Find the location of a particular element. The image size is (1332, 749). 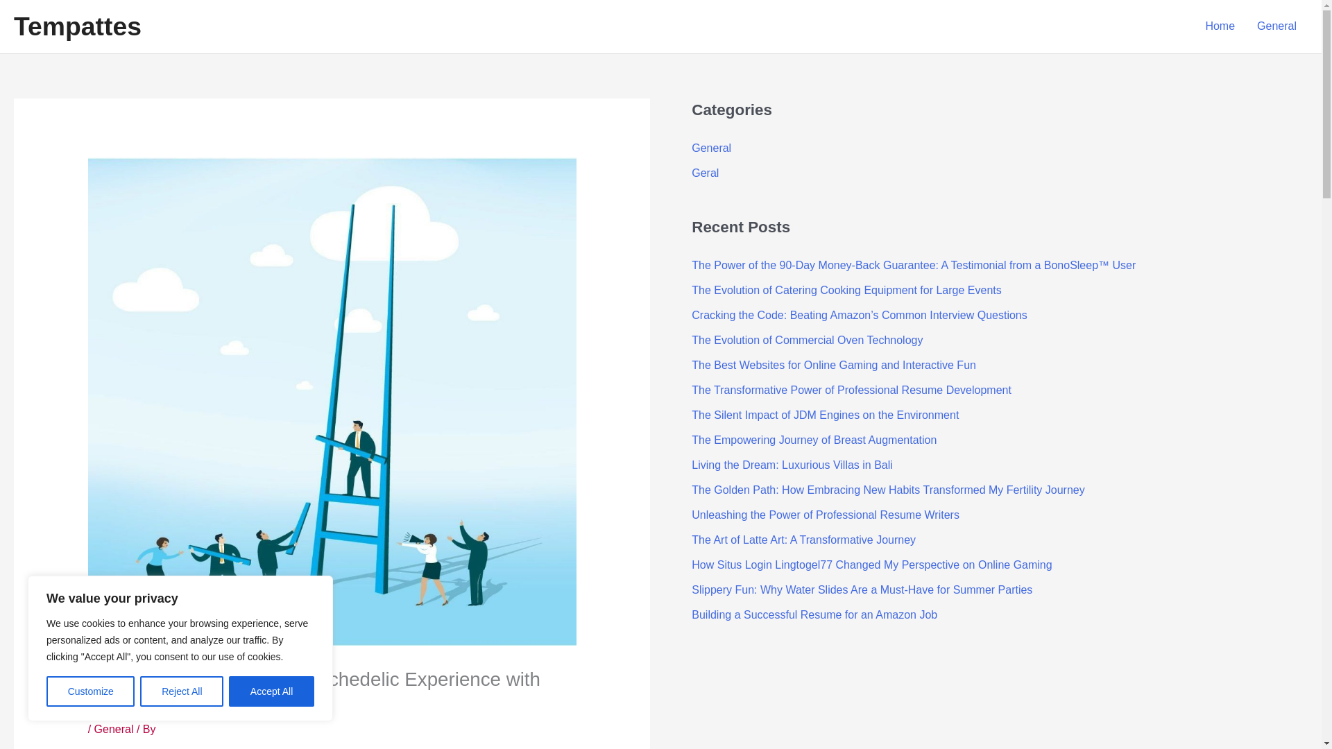

Geral is located at coordinates (705, 173).